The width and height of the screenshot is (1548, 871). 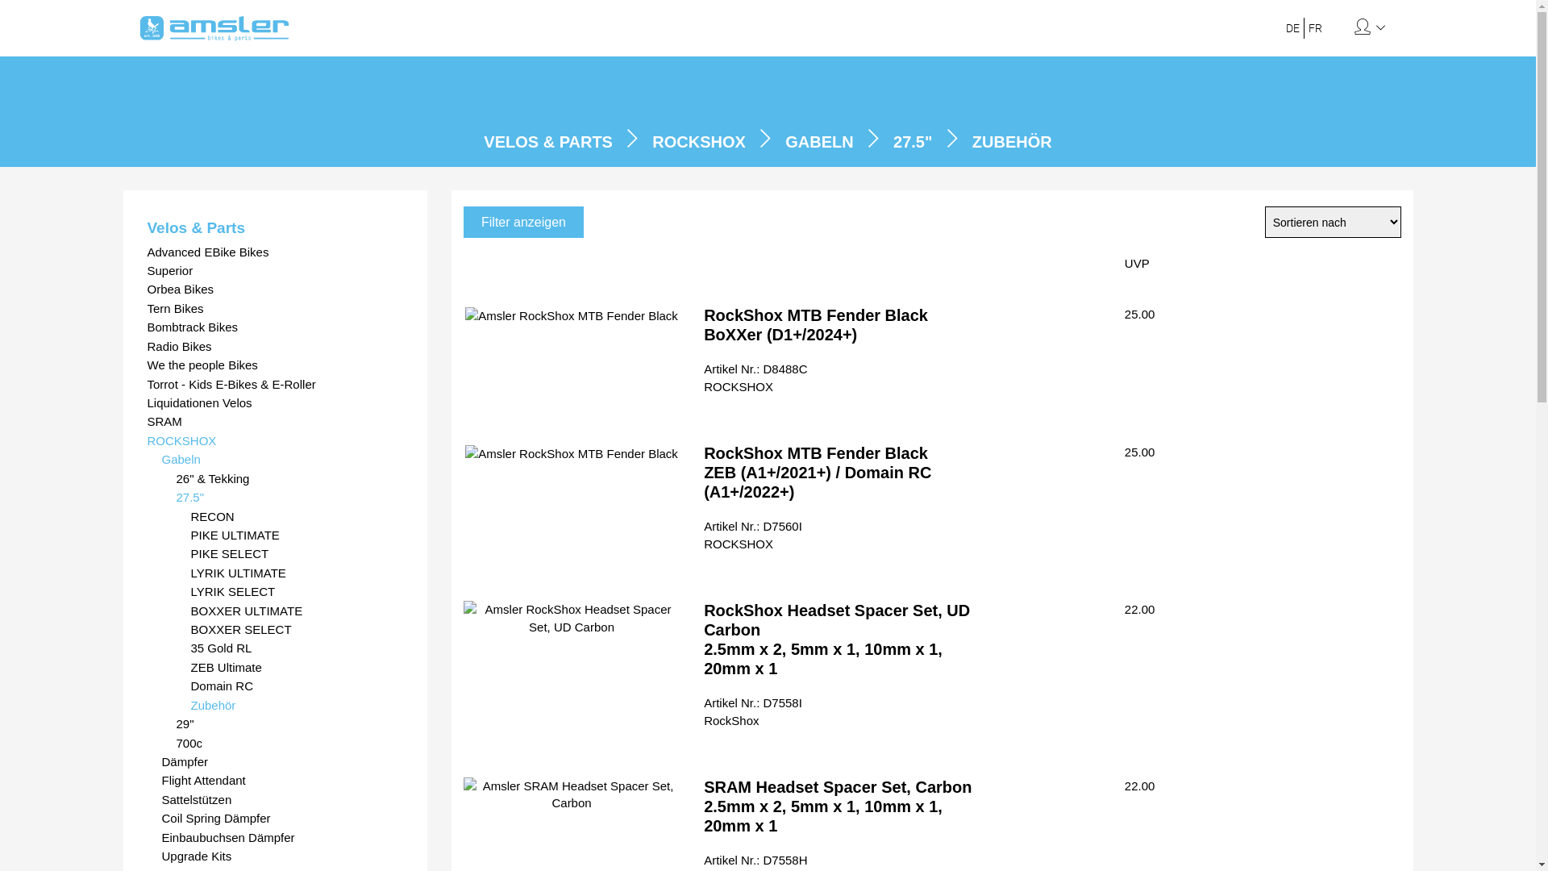 I want to click on Upgrade Kits, so click(x=282, y=856).